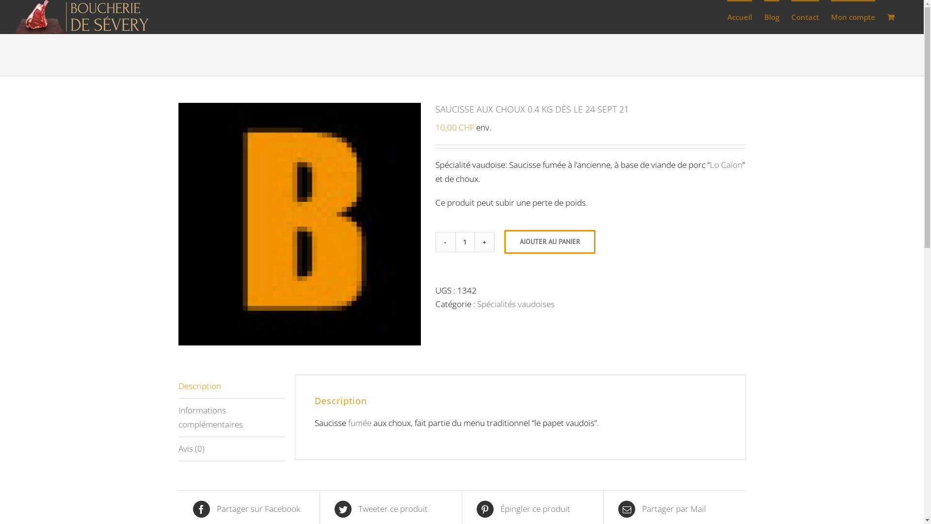  What do you see at coordinates (883, 116) in the screenshot?
I see `Se connecter` at bounding box center [883, 116].